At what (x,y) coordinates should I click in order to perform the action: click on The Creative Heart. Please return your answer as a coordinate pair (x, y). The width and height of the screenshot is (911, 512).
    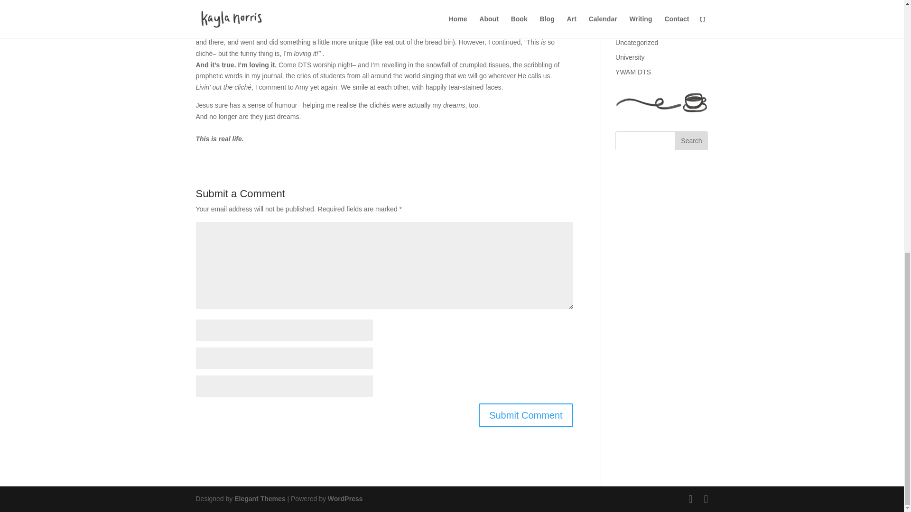
    Looking at the image, I should click on (643, 27).